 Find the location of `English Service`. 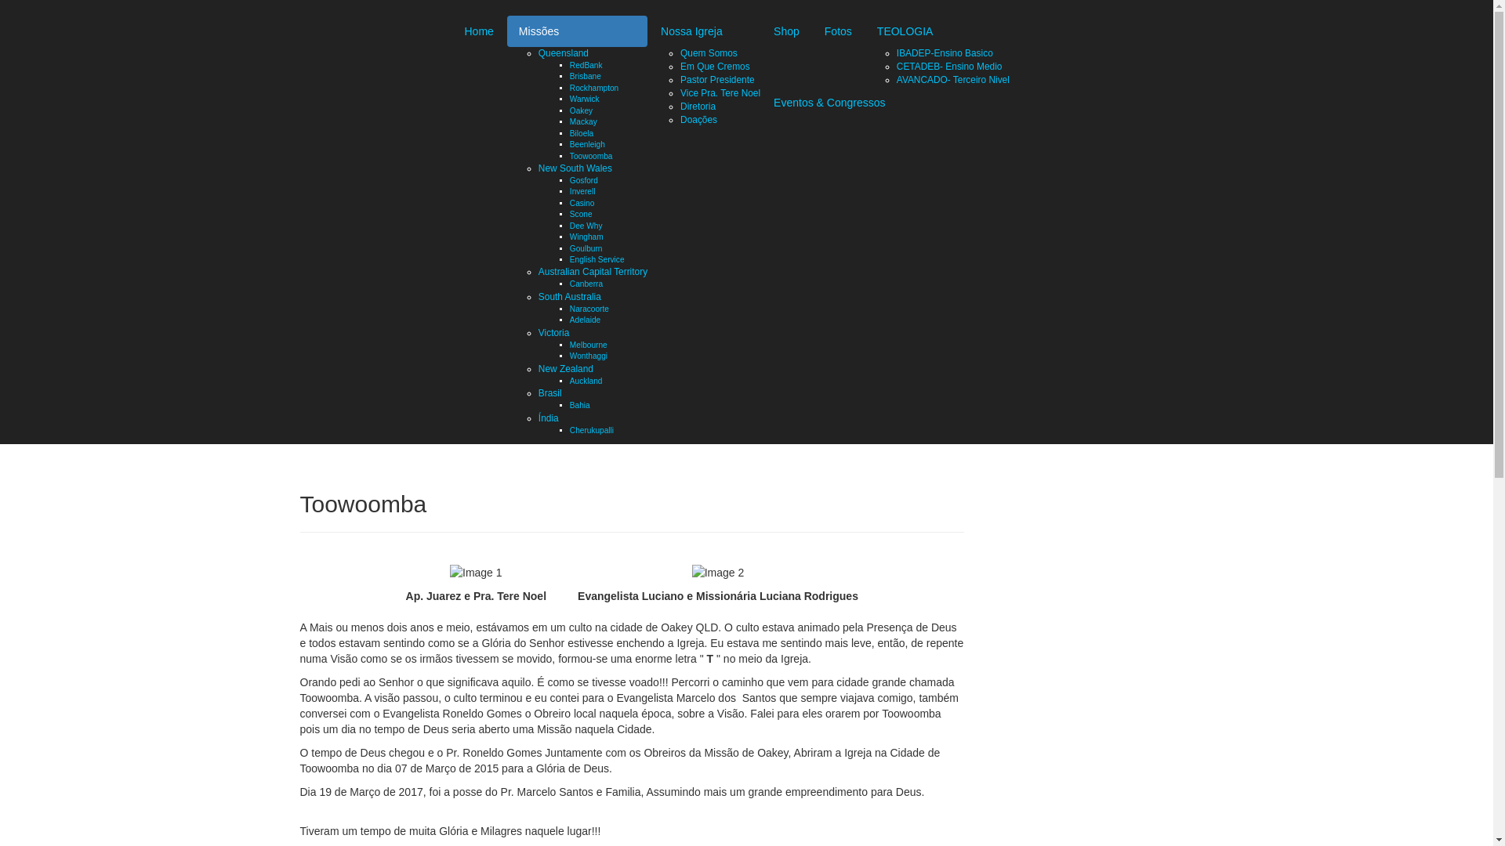

English Service is located at coordinates (597, 260).